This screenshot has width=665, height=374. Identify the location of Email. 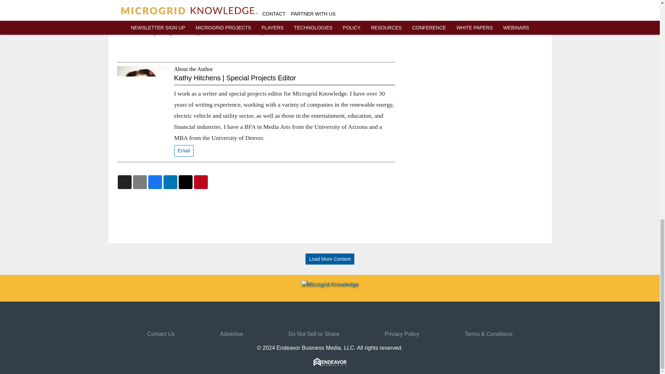
(184, 151).